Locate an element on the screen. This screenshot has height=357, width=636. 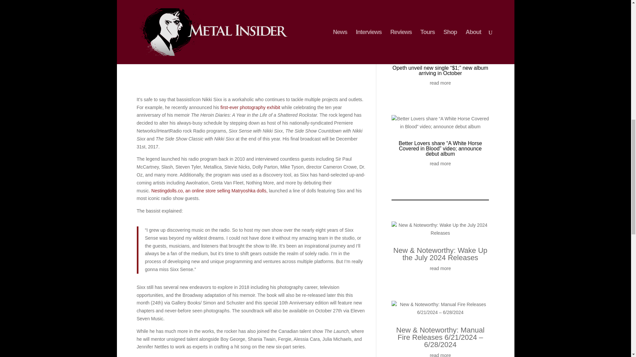
Nestingdolls.co, an online store selling Matryoshka dolls, is located at coordinates (209, 191).